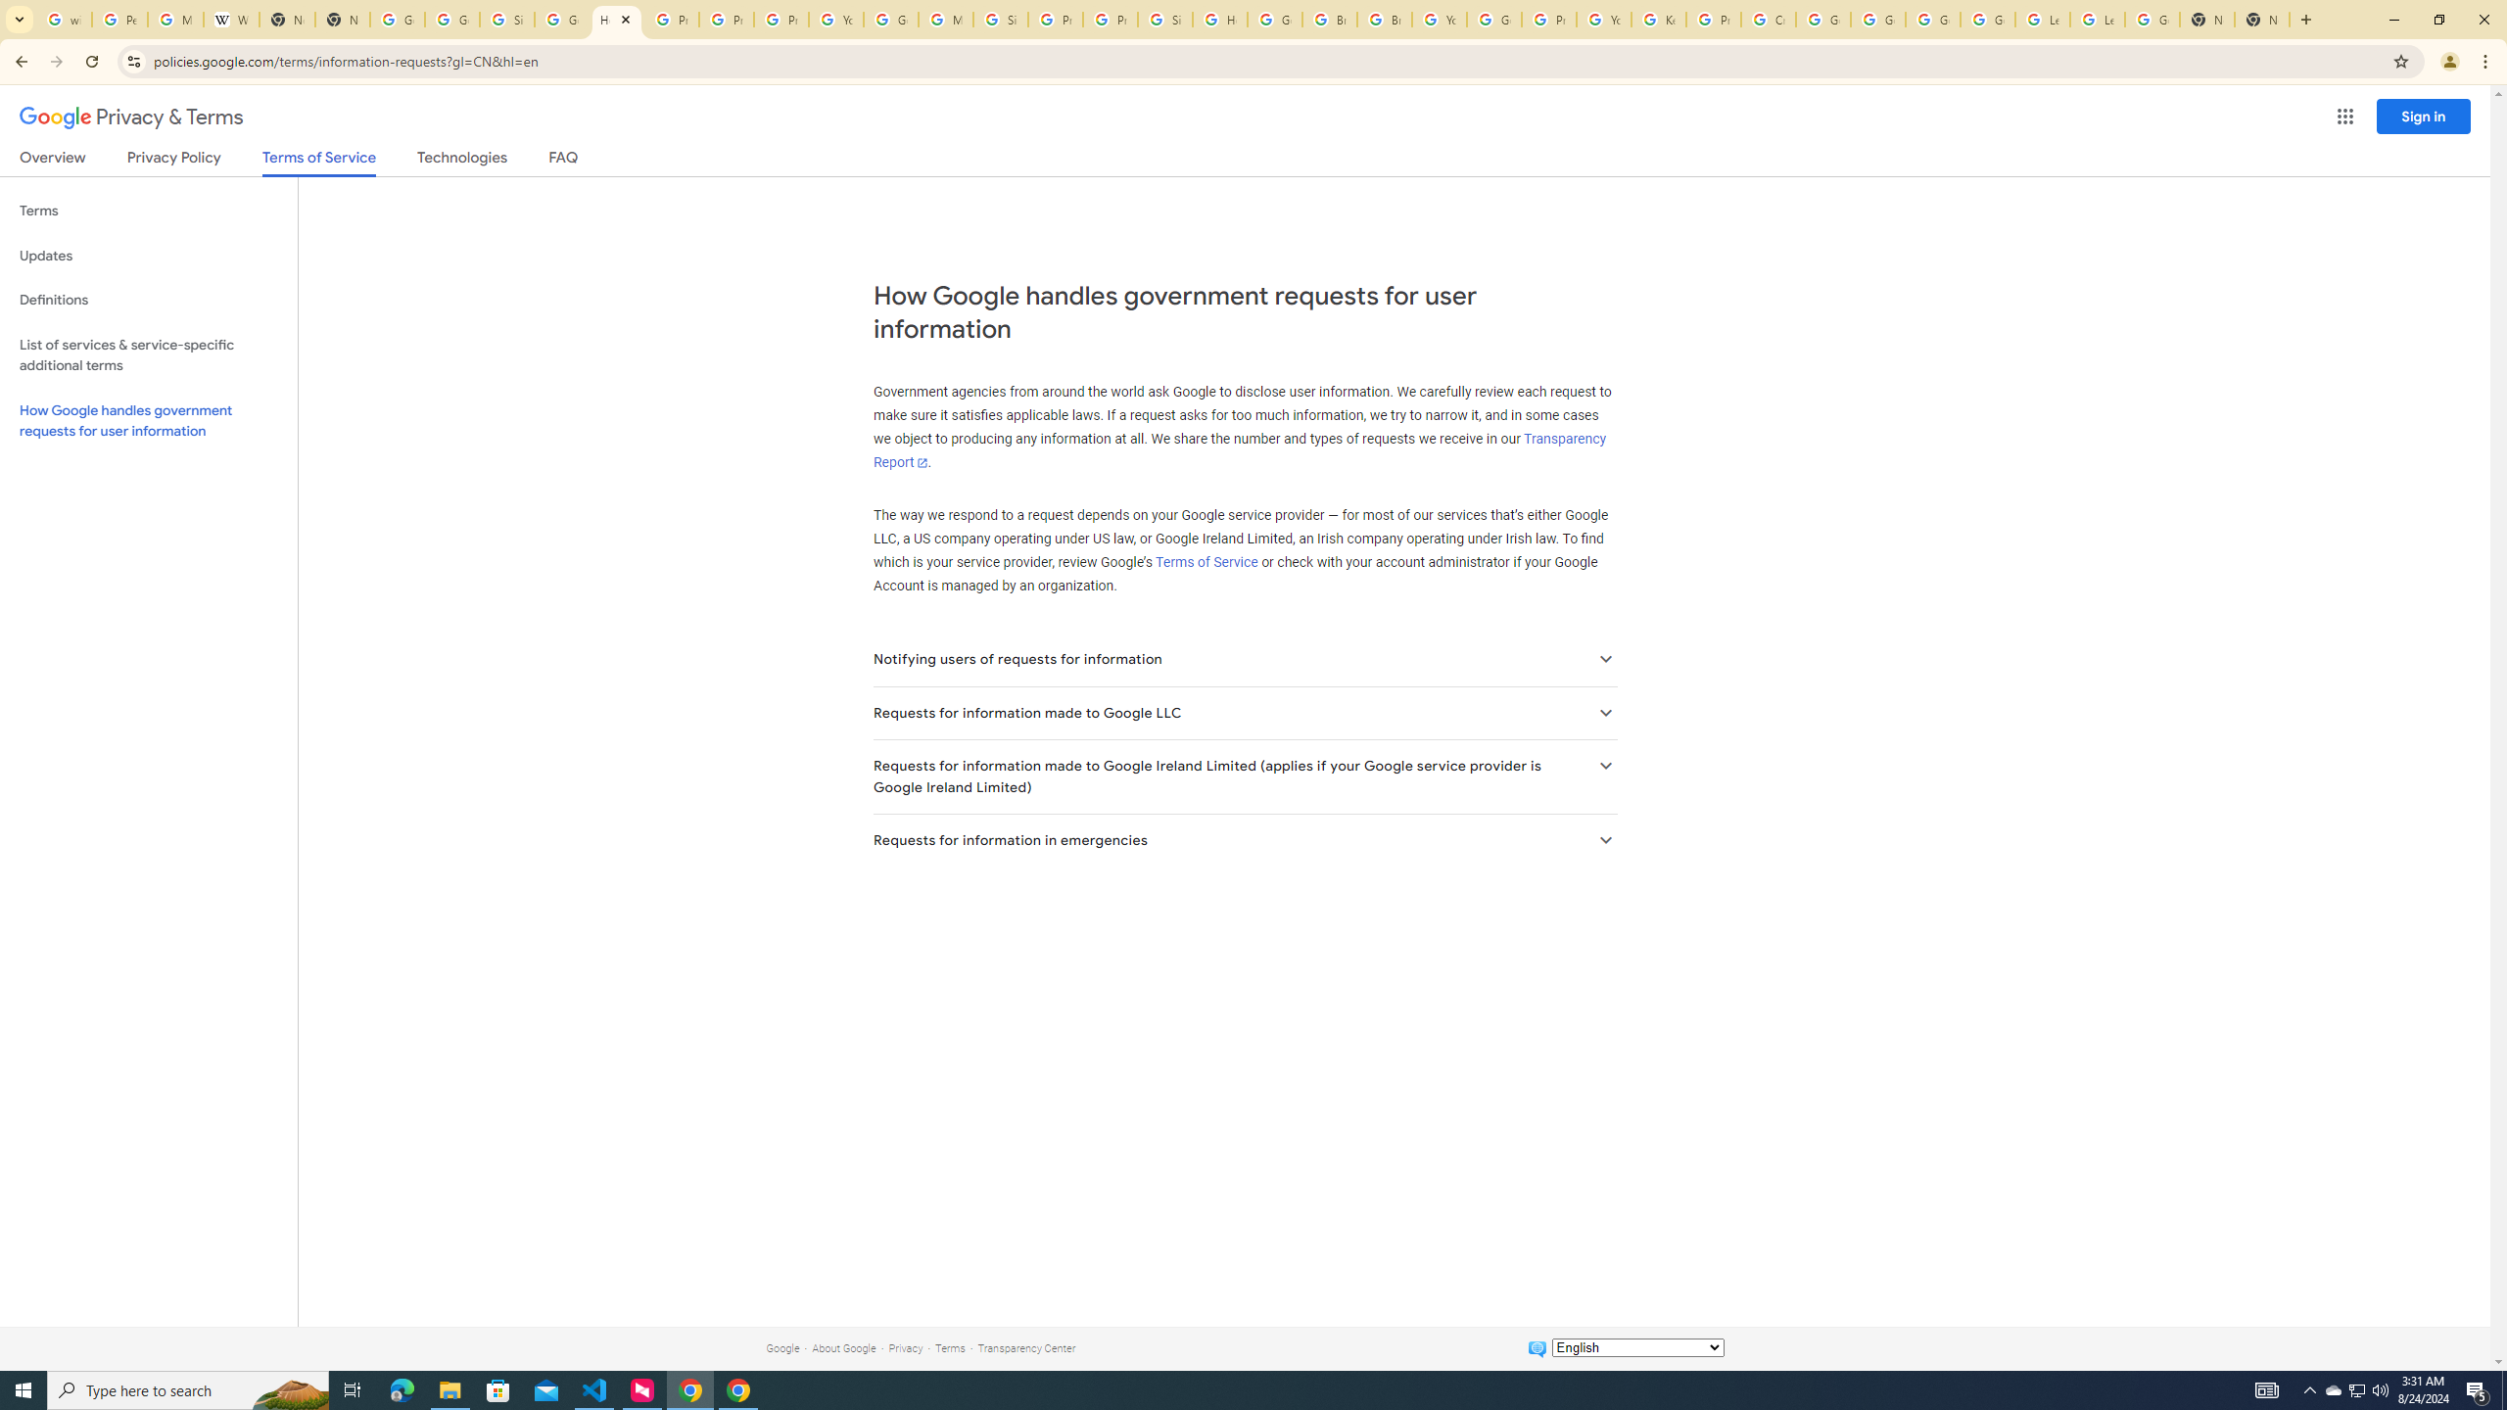  Describe the element at coordinates (231, 20) in the screenshot. I see `Wikipedia:Edit requests - Wikipedia` at that location.